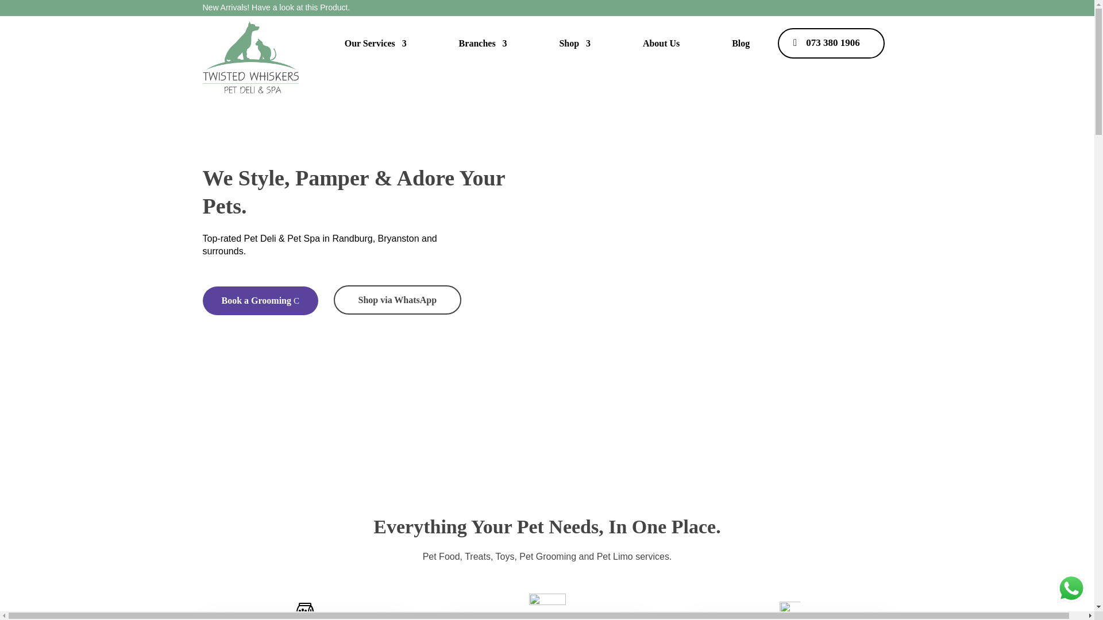  I want to click on pet-brush, so click(546, 606).